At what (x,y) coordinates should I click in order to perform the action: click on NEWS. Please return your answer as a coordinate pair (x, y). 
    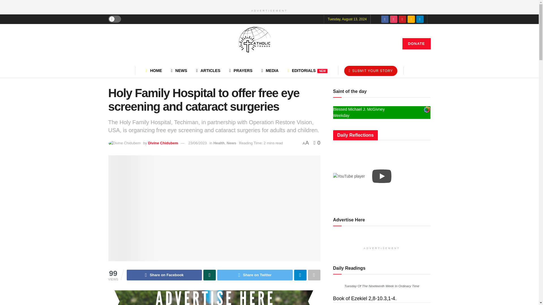
    Looking at the image, I should click on (179, 71).